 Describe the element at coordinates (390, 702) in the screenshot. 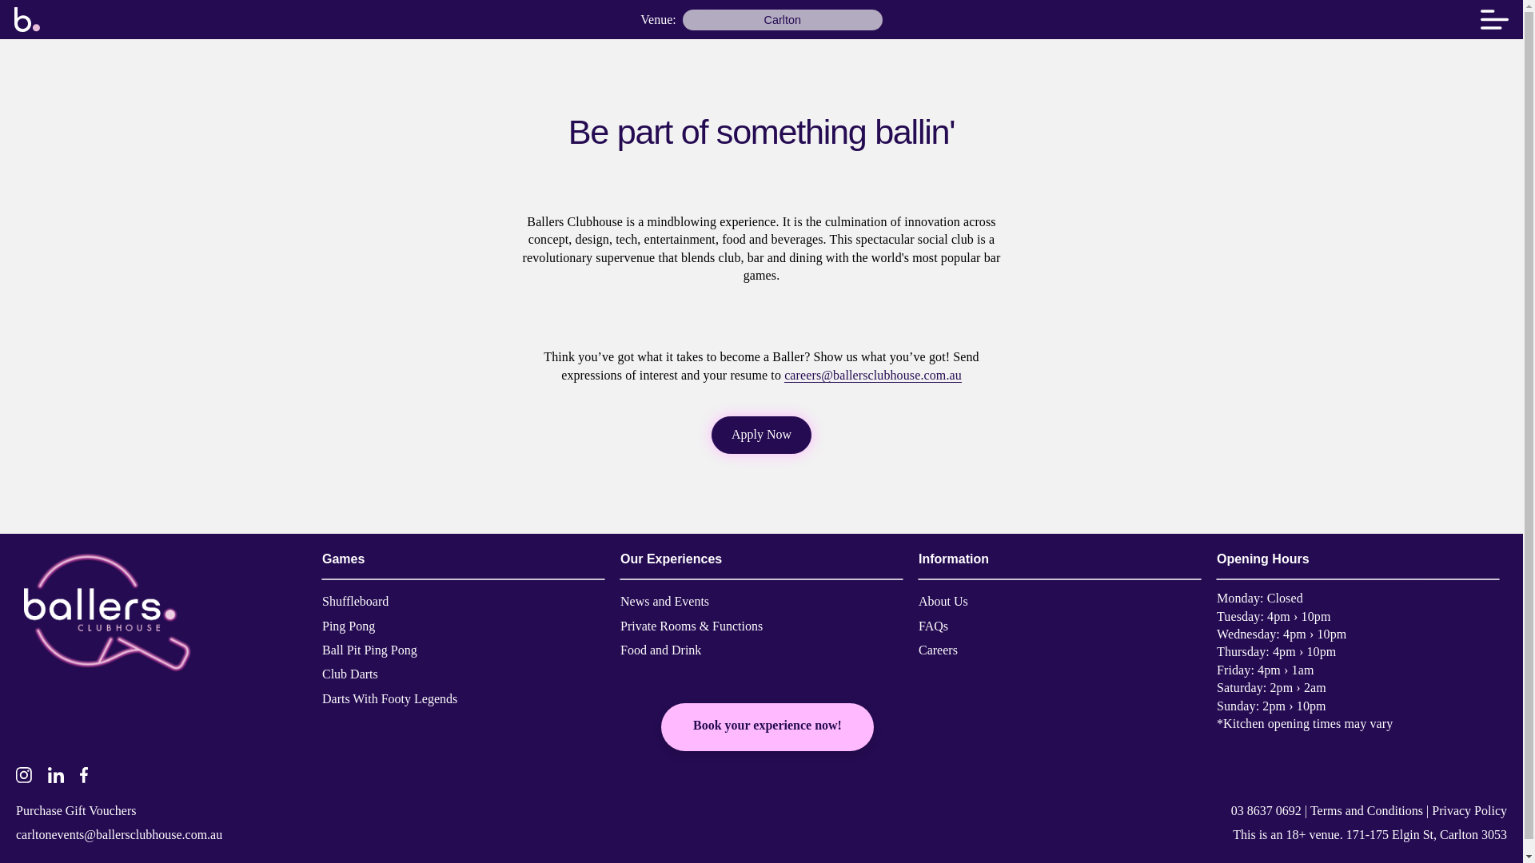

I see `Darts With Footy Legends` at that location.